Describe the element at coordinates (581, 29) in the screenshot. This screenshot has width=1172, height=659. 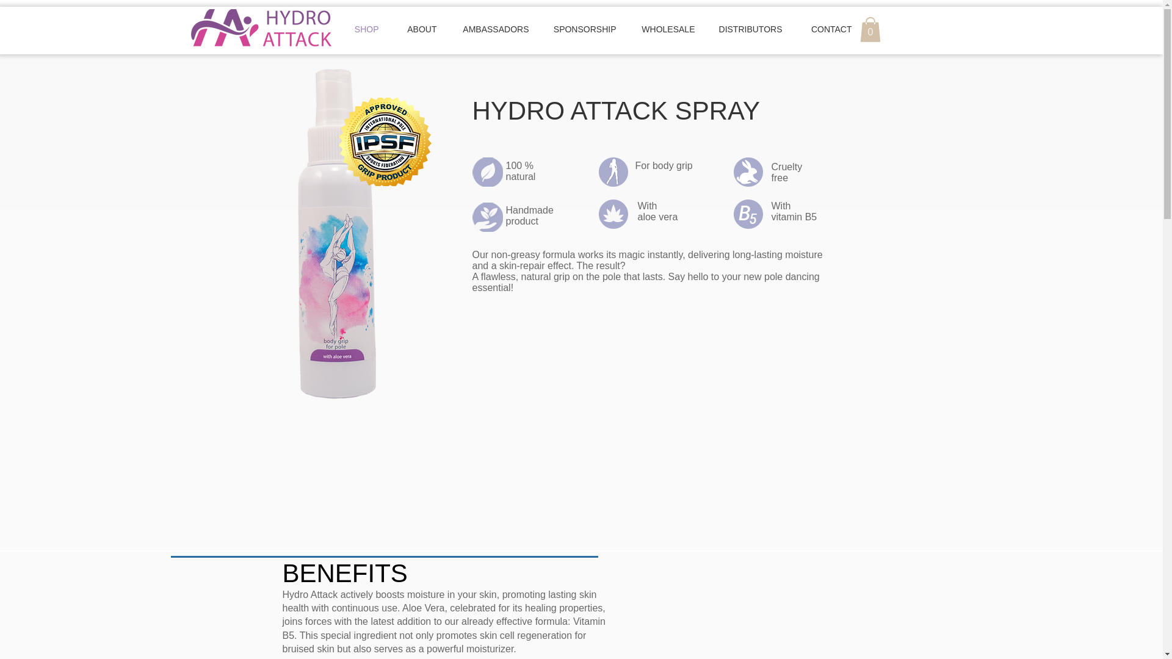
I see `SPONSORSHIP` at that location.